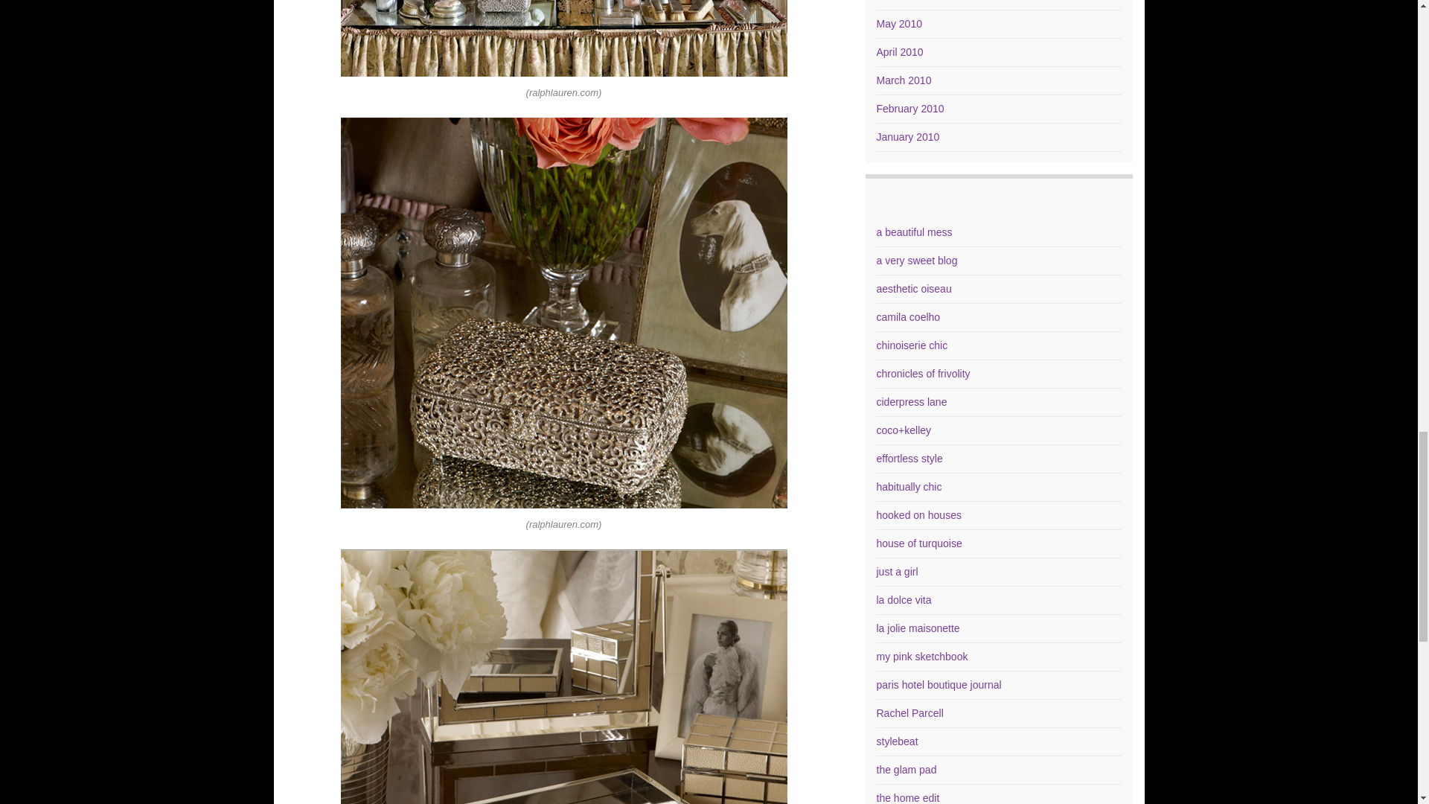 The image size is (1429, 804). What do you see at coordinates (564, 38) in the screenshot?
I see `rlh5` at bounding box center [564, 38].